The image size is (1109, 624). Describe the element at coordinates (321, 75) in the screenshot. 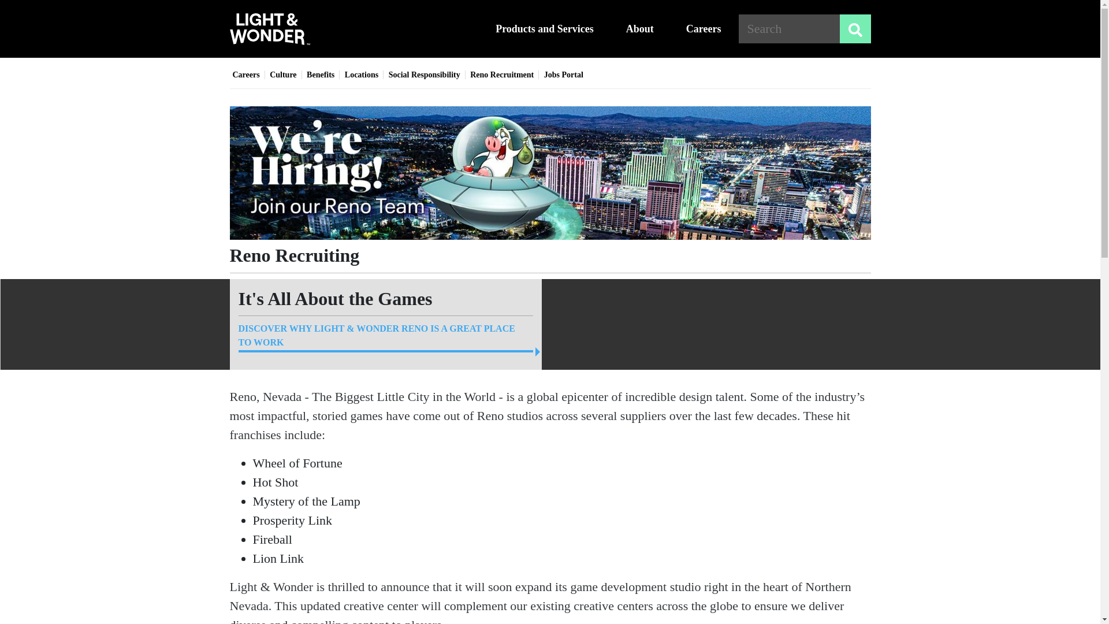

I see `Benefits` at that location.